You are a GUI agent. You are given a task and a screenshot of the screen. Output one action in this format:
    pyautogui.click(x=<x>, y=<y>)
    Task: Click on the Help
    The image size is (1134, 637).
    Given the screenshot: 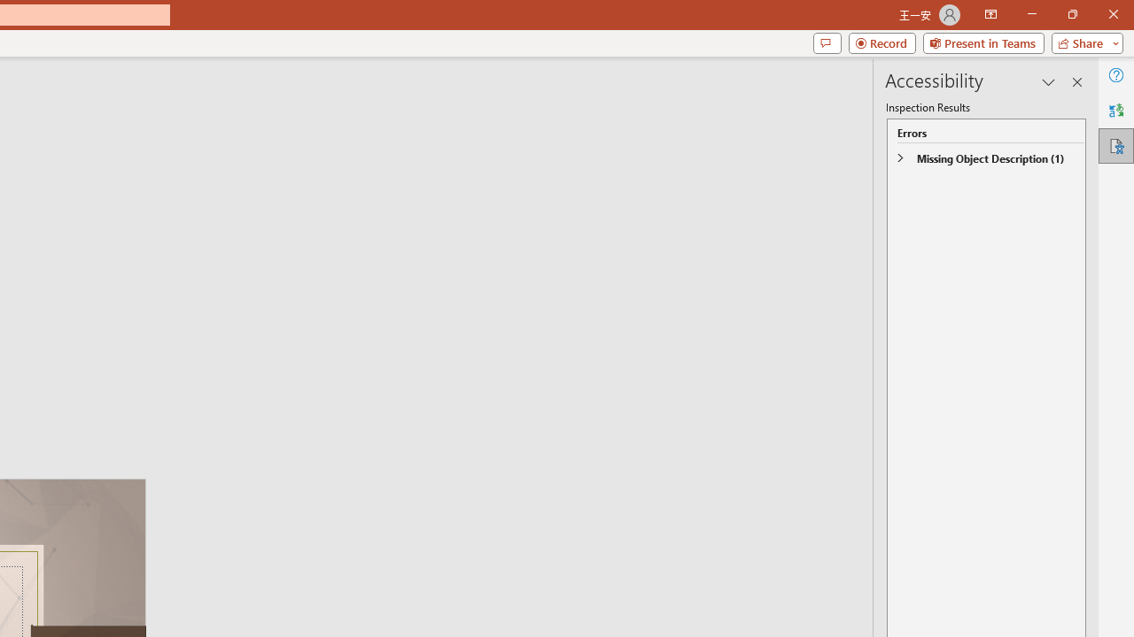 What is the action you would take?
    pyautogui.click(x=1116, y=74)
    